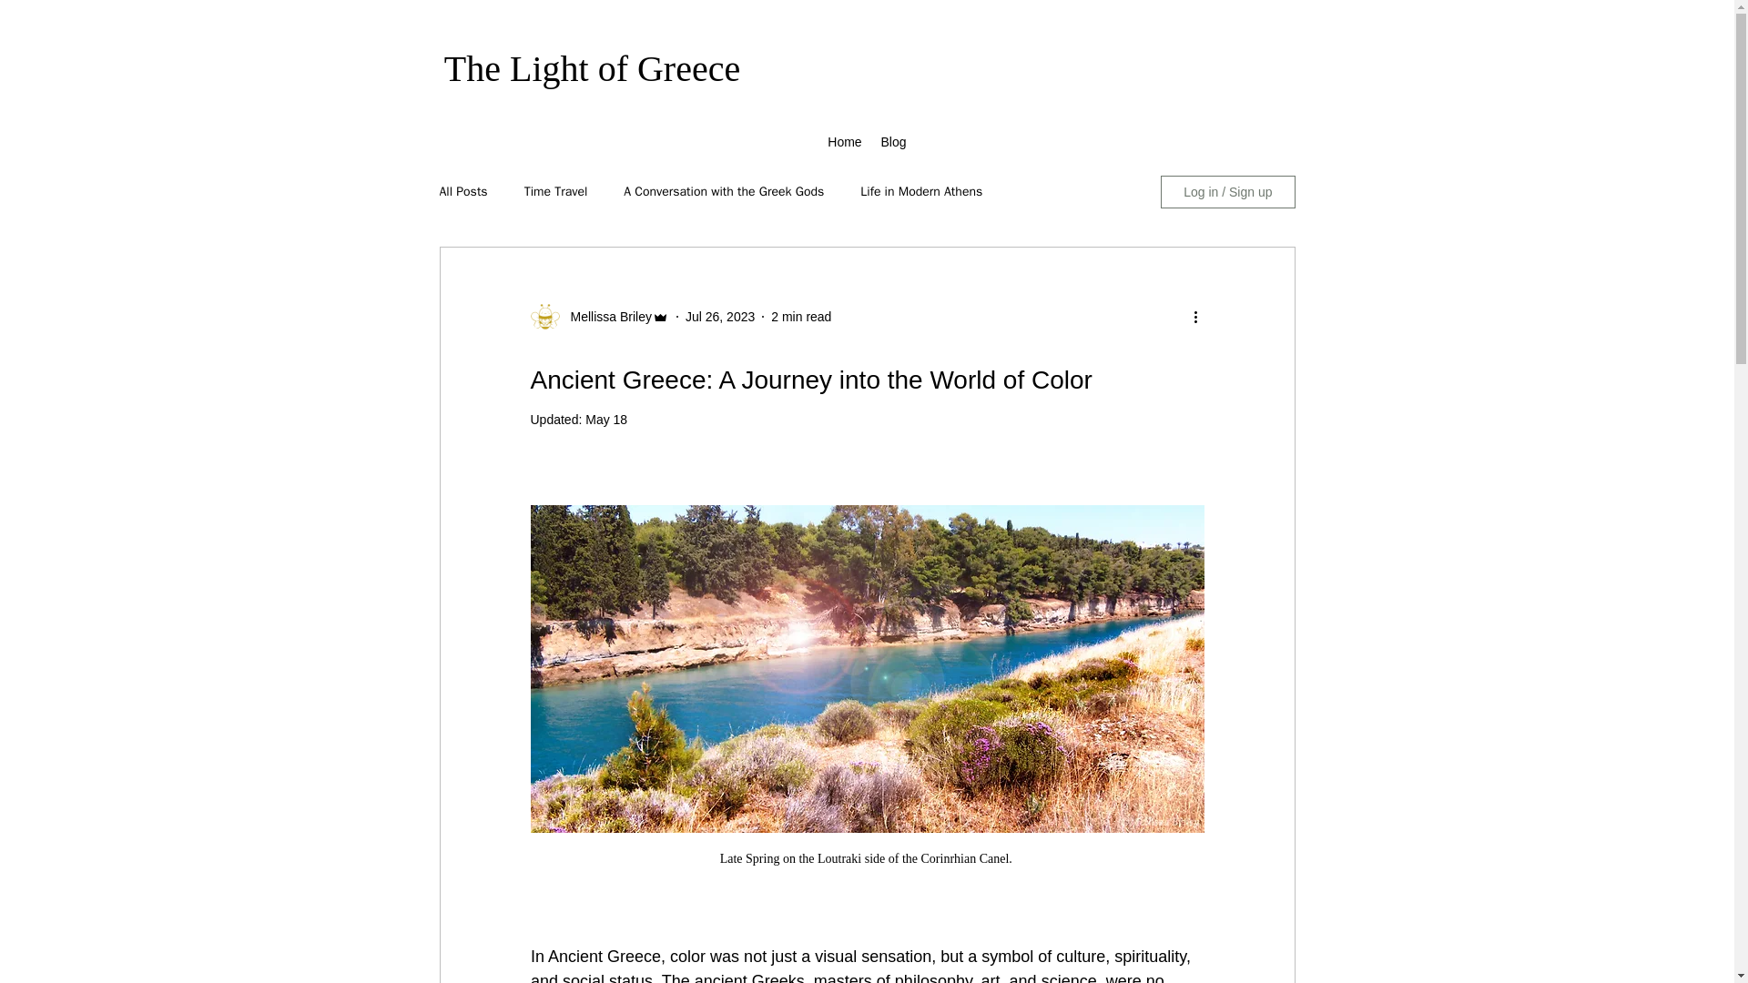 This screenshot has width=1748, height=983. What do you see at coordinates (723, 191) in the screenshot?
I see `A Conversation with the Greek Gods` at bounding box center [723, 191].